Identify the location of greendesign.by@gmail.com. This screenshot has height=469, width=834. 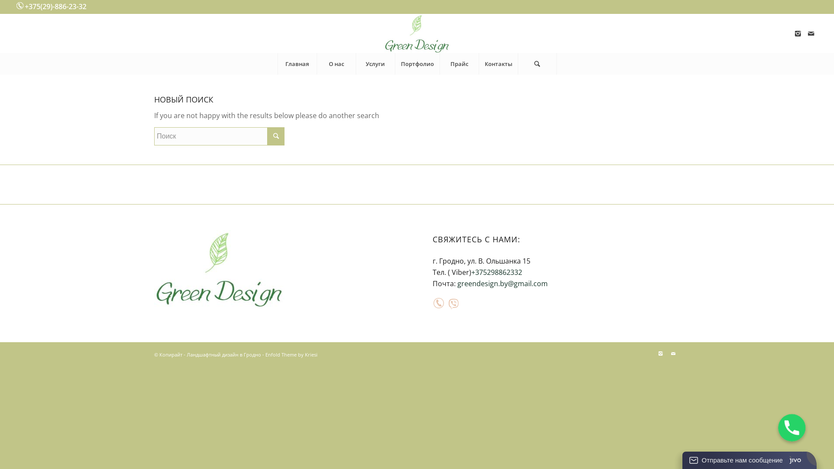
(503, 284).